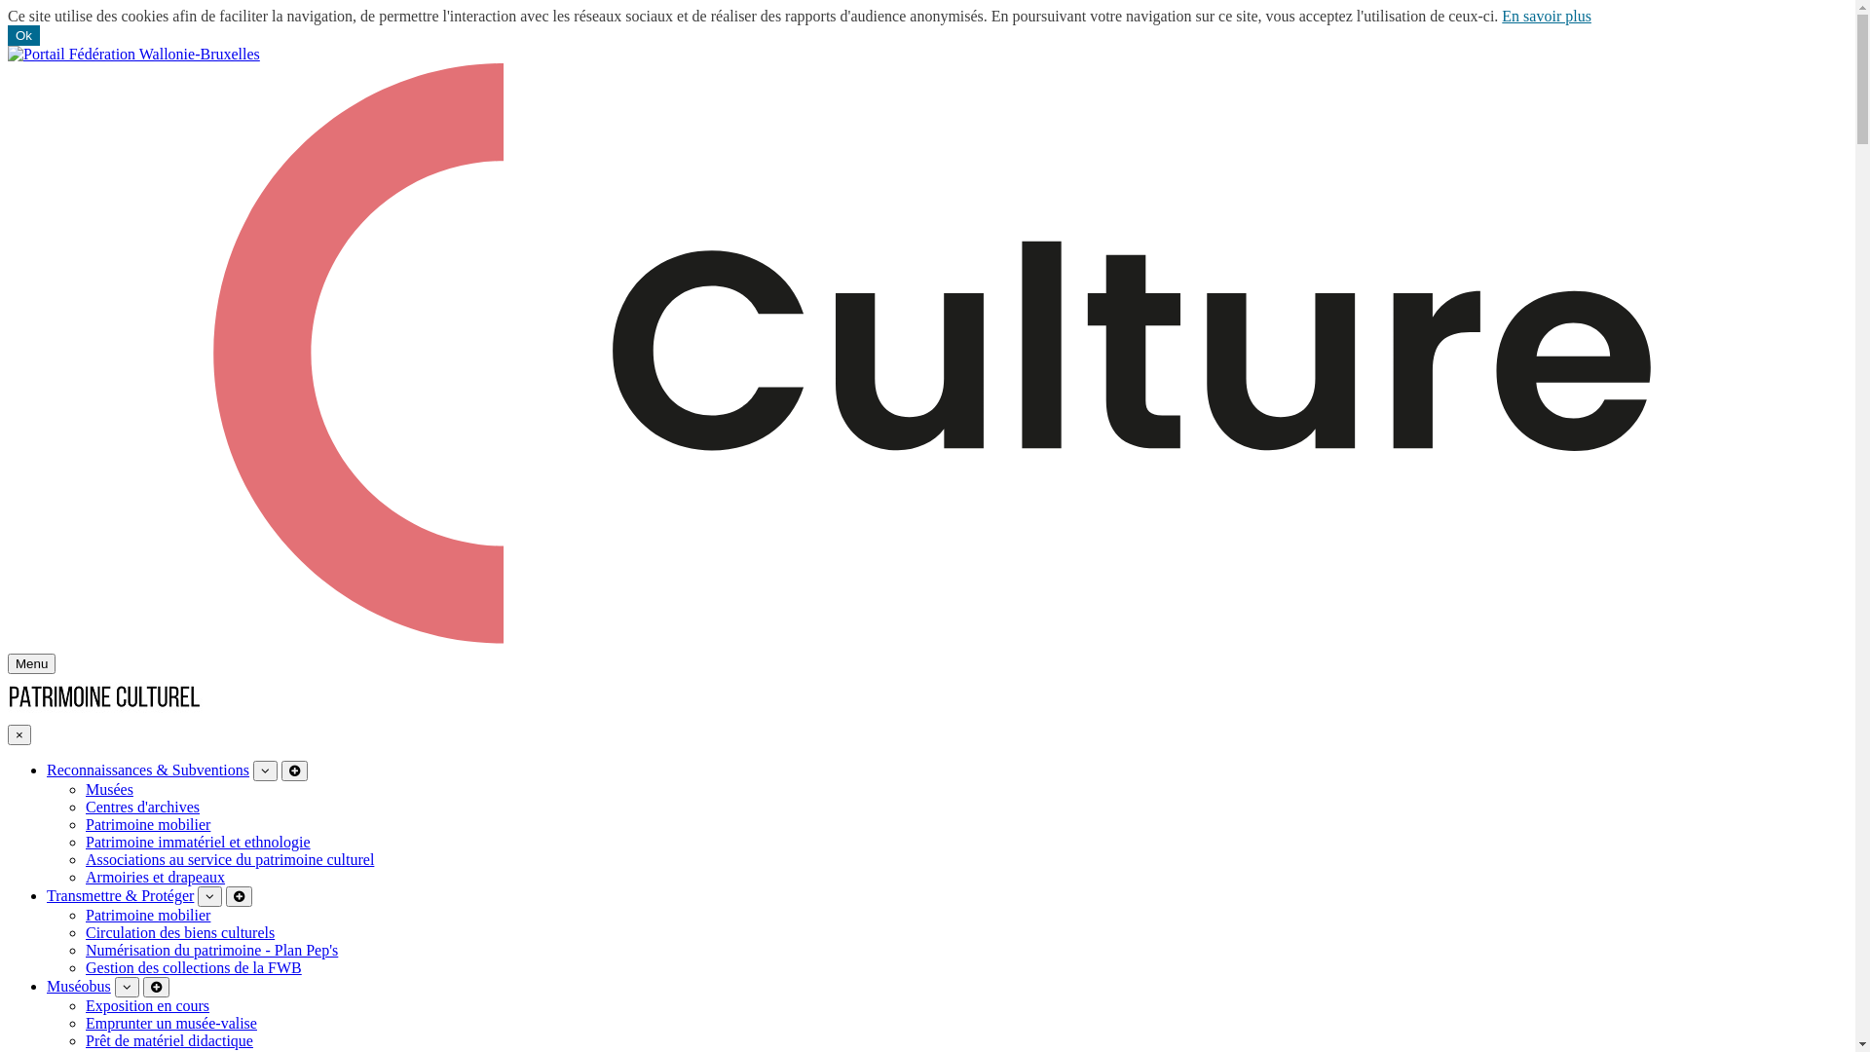 Image resolution: width=1870 pixels, height=1052 pixels. Describe the element at coordinates (148, 916) in the screenshot. I see `Patrimoine mobilier` at that location.